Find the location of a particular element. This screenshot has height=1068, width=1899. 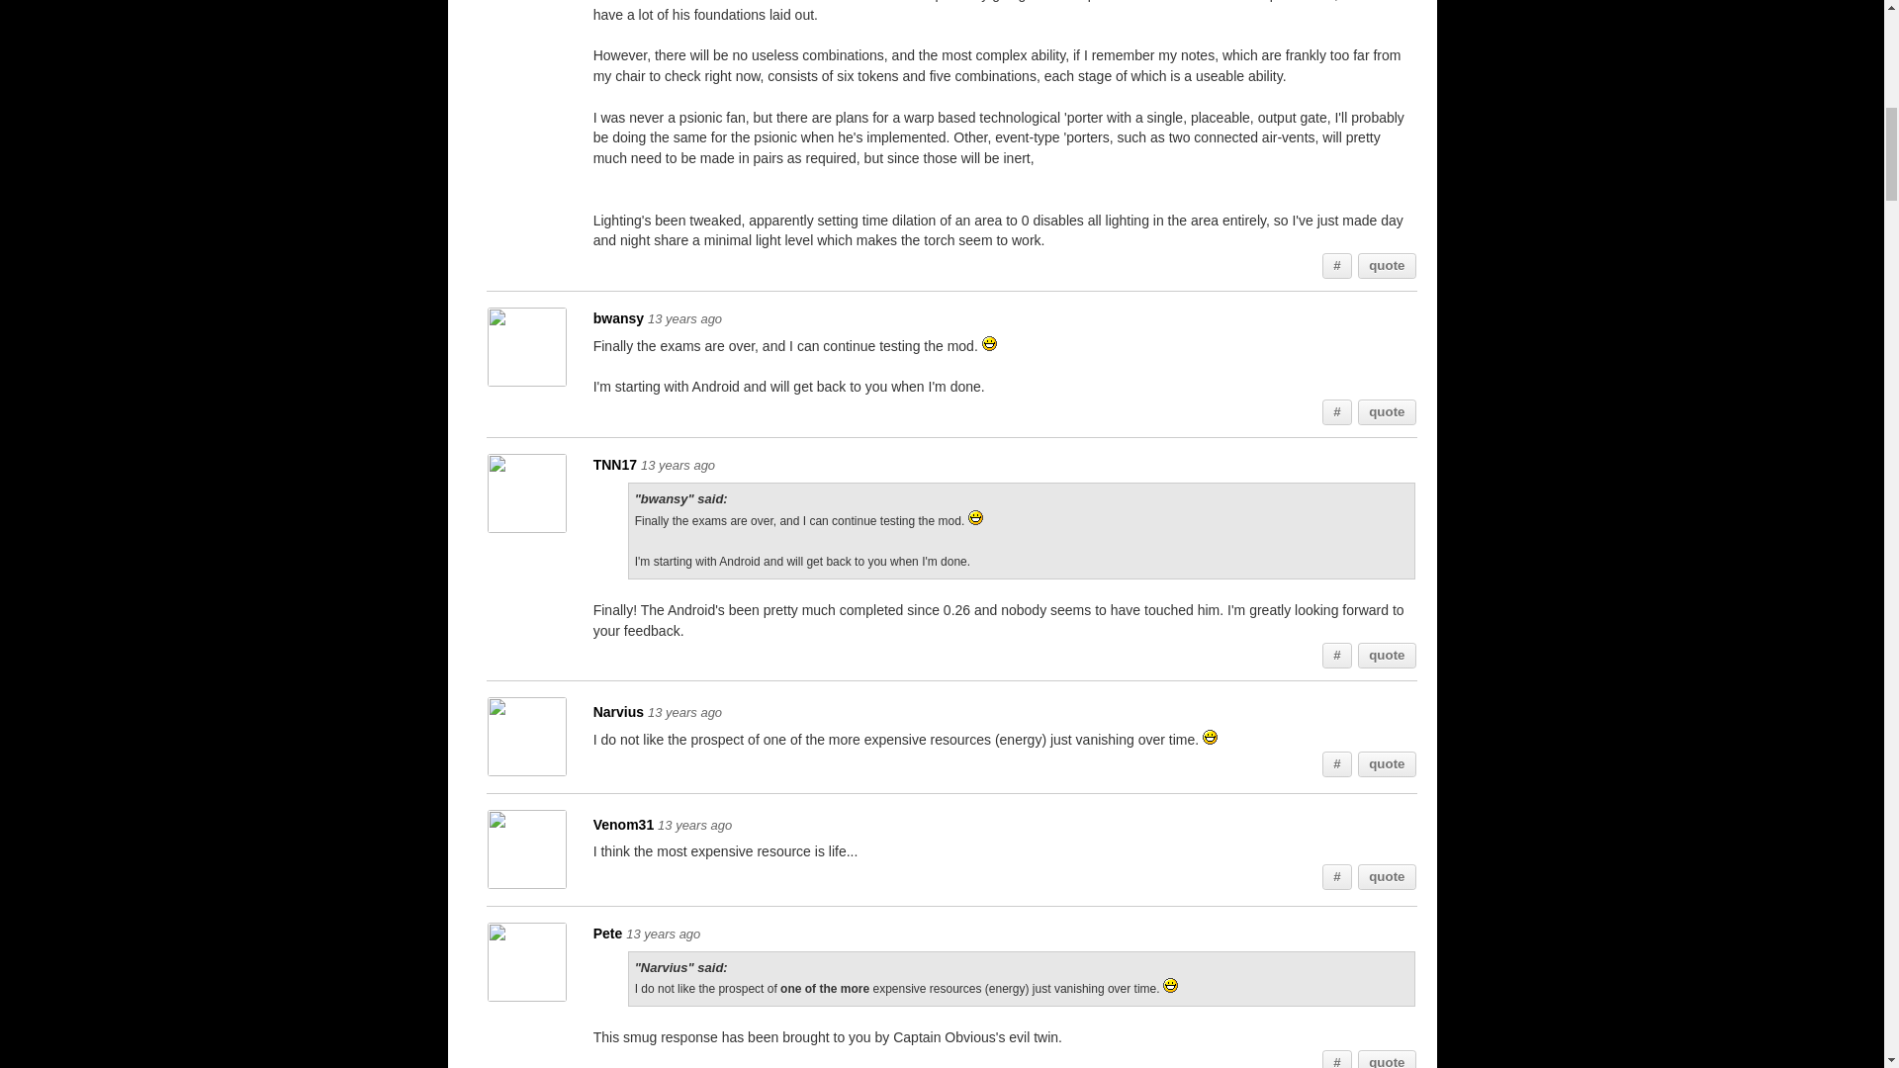

Link to this post is located at coordinates (1337, 265).